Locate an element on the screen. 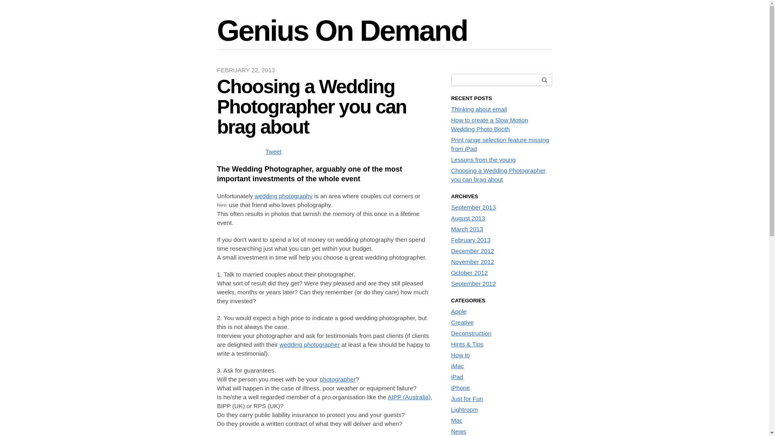 The height and width of the screenshot is (436, 775). Lessons from the young is located at coordinates (484, 160).